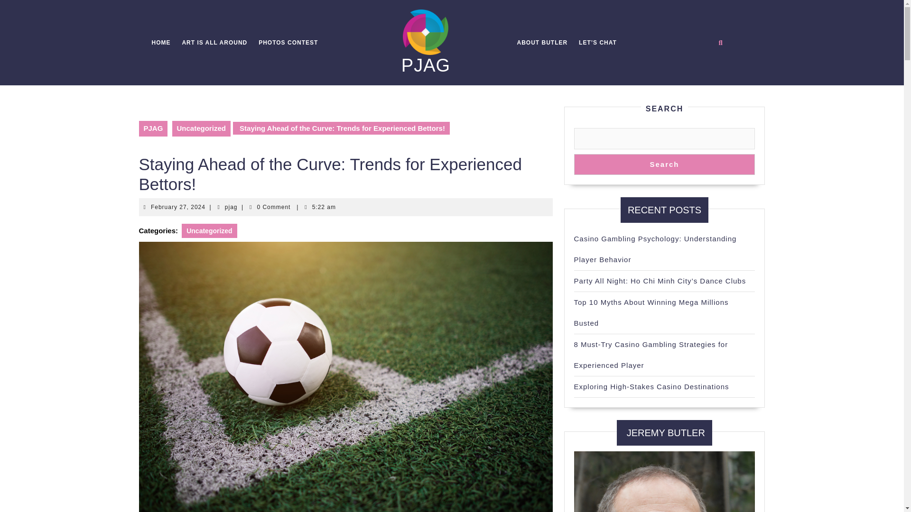 Image resolution: width=911 pixels, height=512 pixels. I want to click on Uncategorized, so click(209, 230).